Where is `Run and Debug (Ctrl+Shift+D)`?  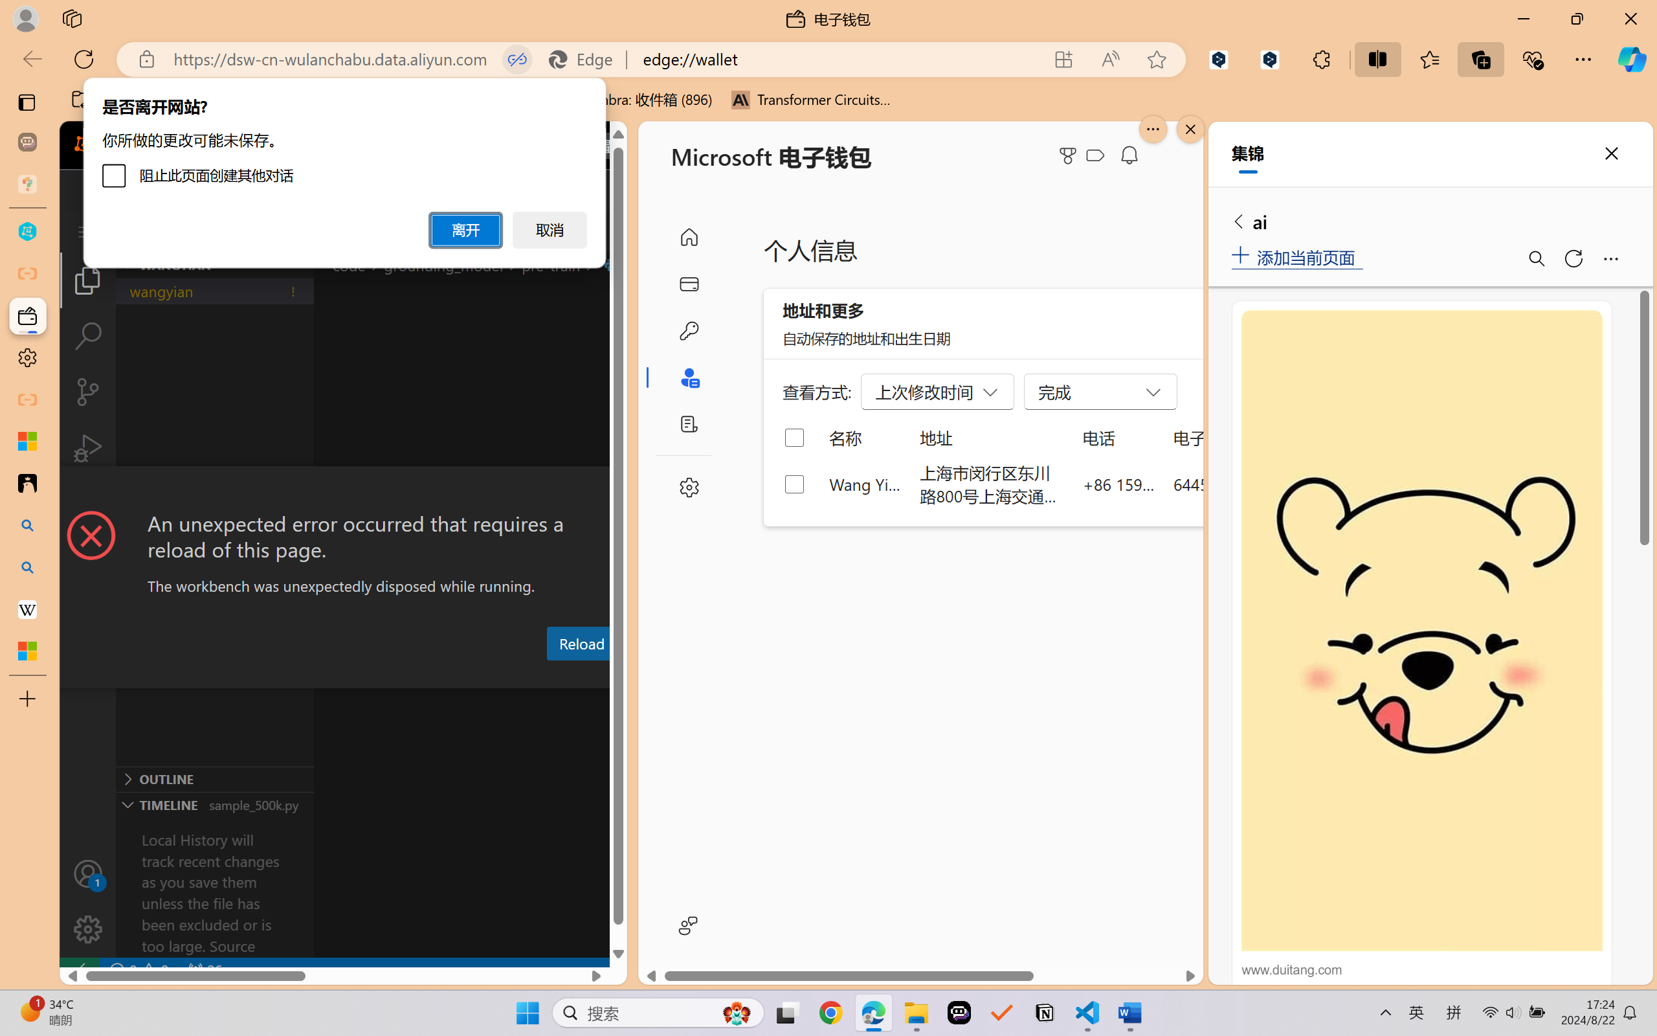
Run and Debug (Ctrl+Shift+D) is located at coordinates (88, 448).